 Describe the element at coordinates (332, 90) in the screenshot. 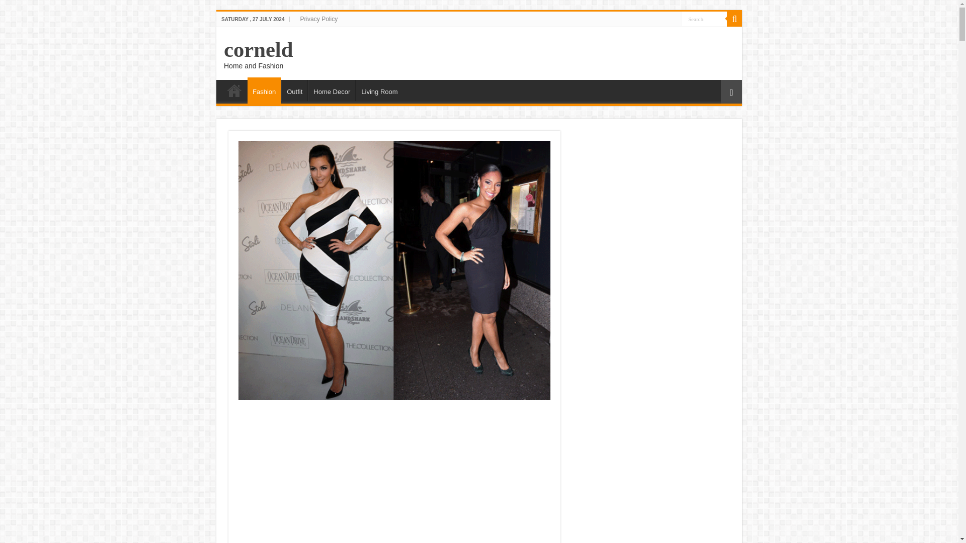

I see `Home Decor` at that location.